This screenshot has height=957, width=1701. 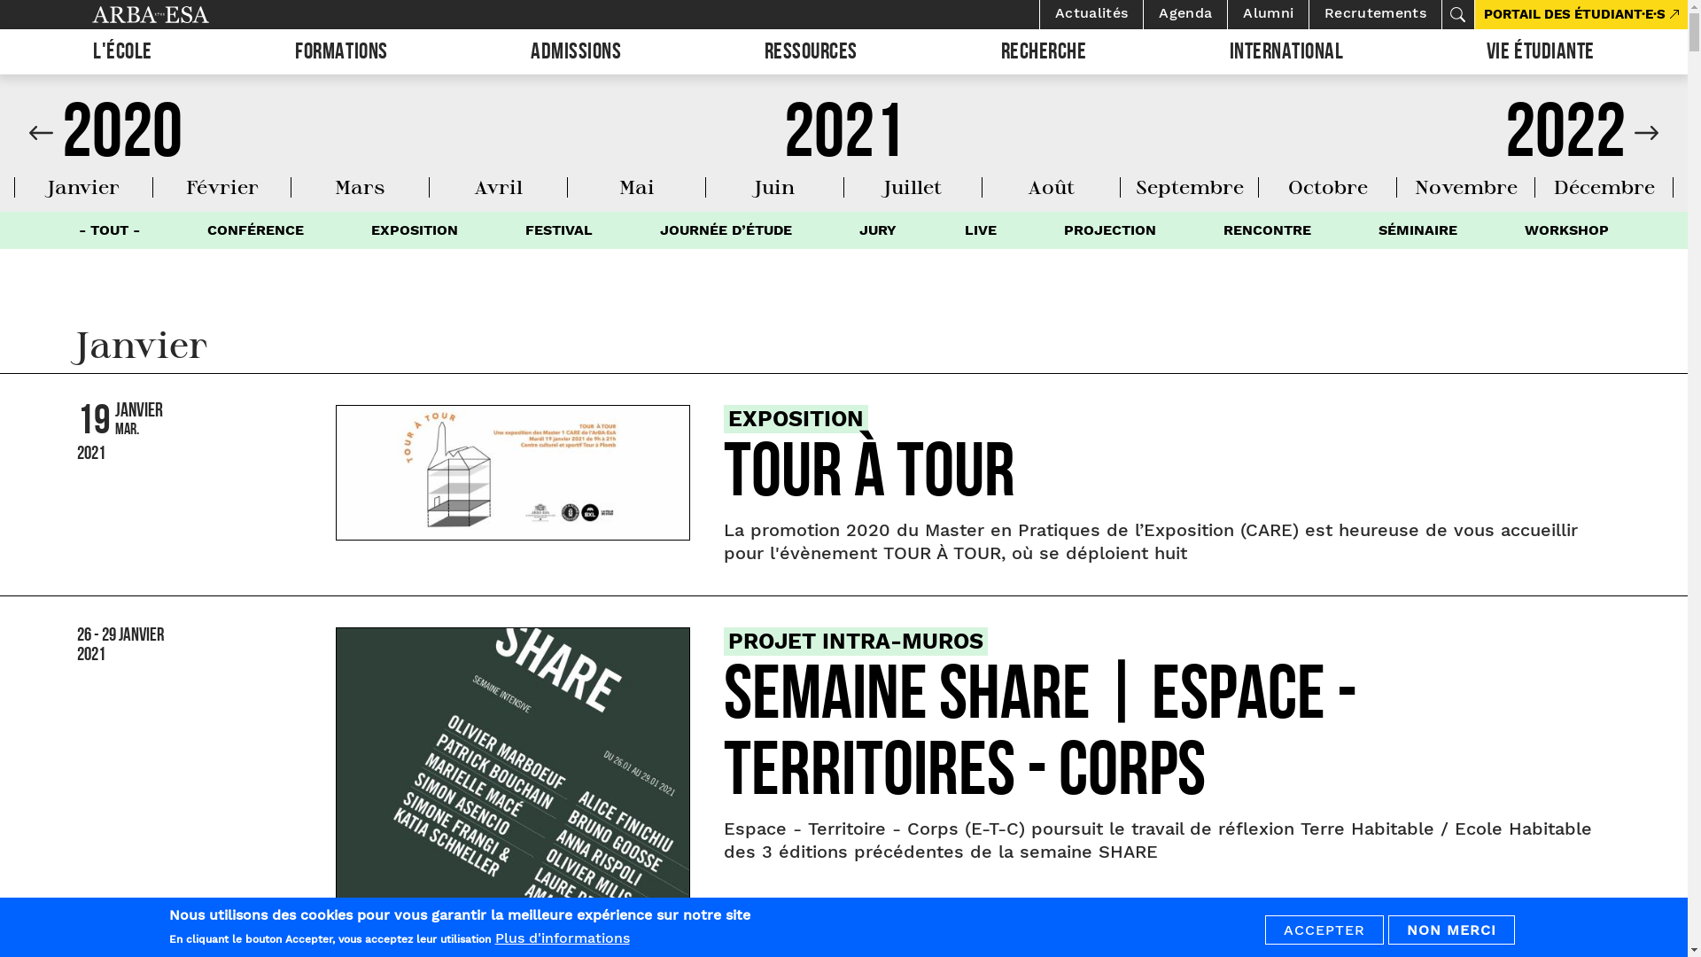 What do you see at coordinates (981, 230) in the screenshot?
I see `LIVE` at bounding box center [981, 230].